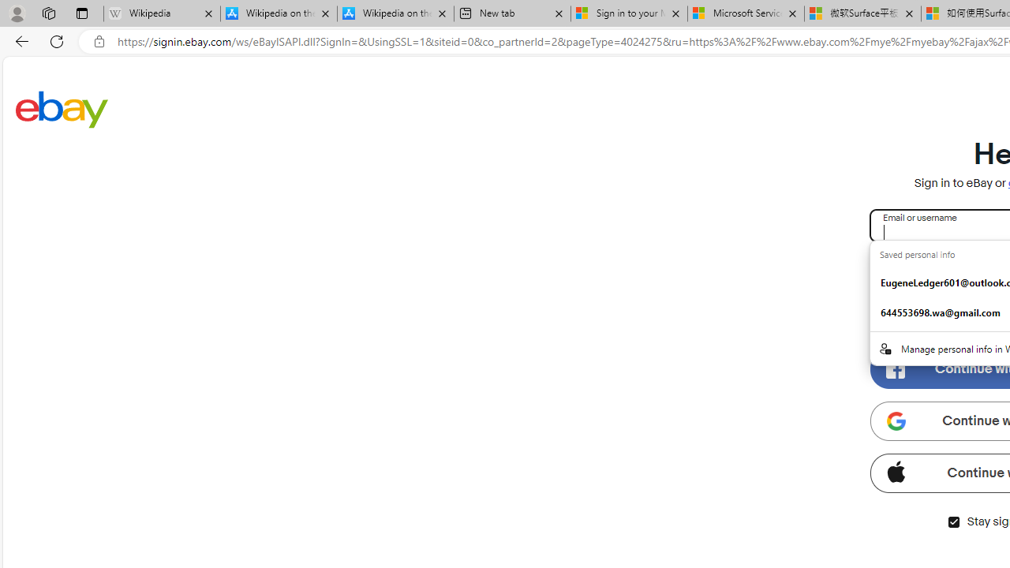 The width and height of the screenshot is (1010, 568). What do you see at coordinates (745, 14) in the screenshot?
I see `Microsoft Services Agreement` at bounding box center [745, 14].